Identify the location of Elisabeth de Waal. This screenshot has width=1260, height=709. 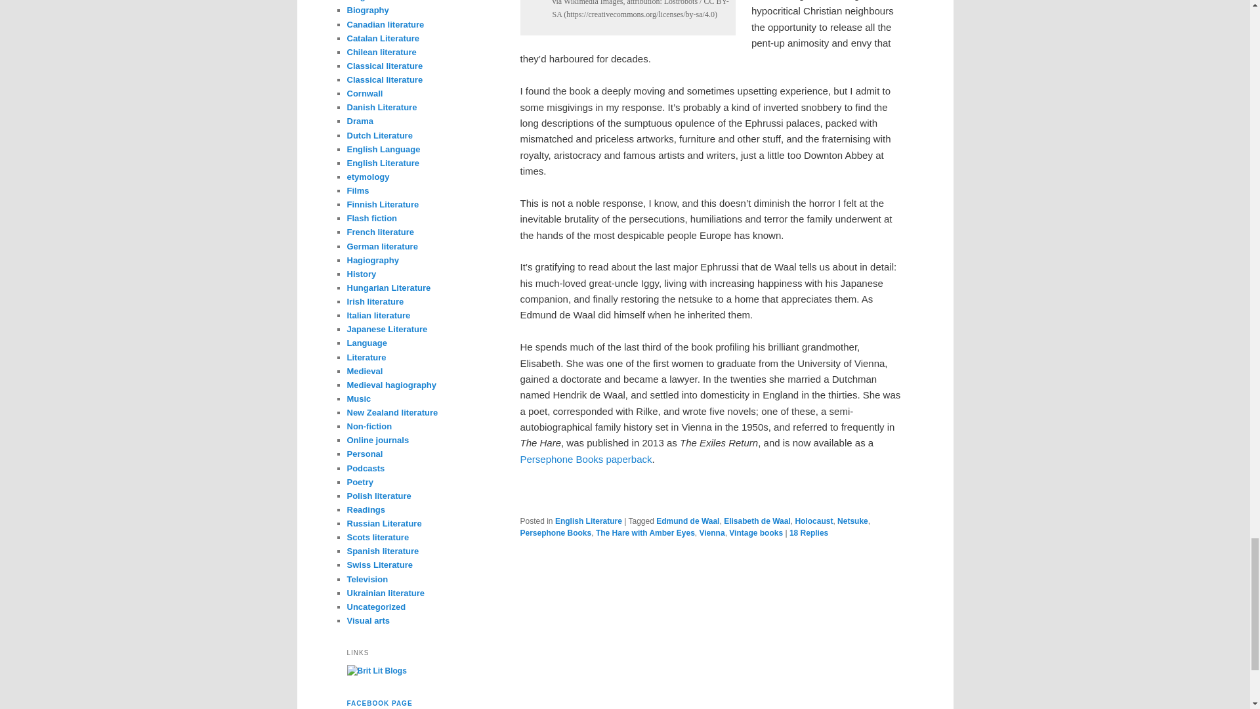
(757, 521).